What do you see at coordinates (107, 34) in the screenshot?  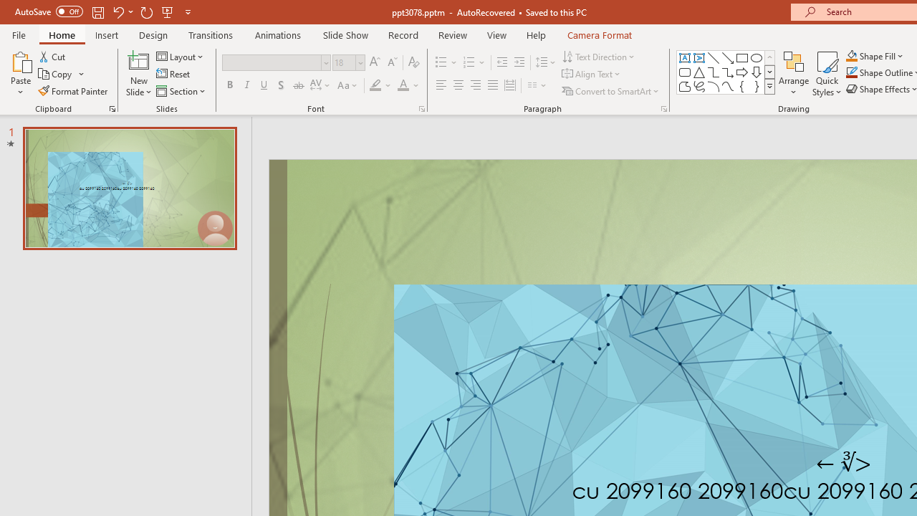 I see `Insert` at bounding box center [107, 34].